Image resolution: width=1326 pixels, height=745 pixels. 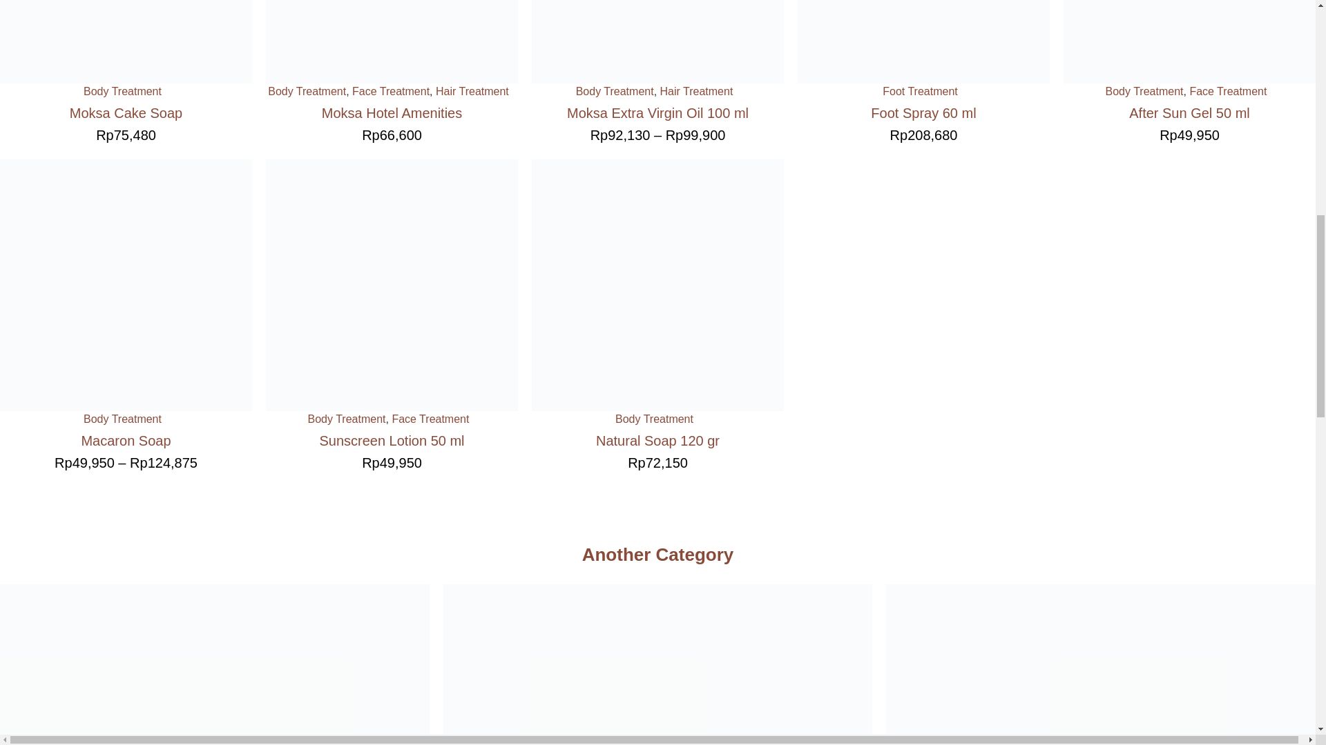 What do you see at coordinates (615, 91) in the screenshot?
I see `Body Treatment` at bounding box center [615, 91].